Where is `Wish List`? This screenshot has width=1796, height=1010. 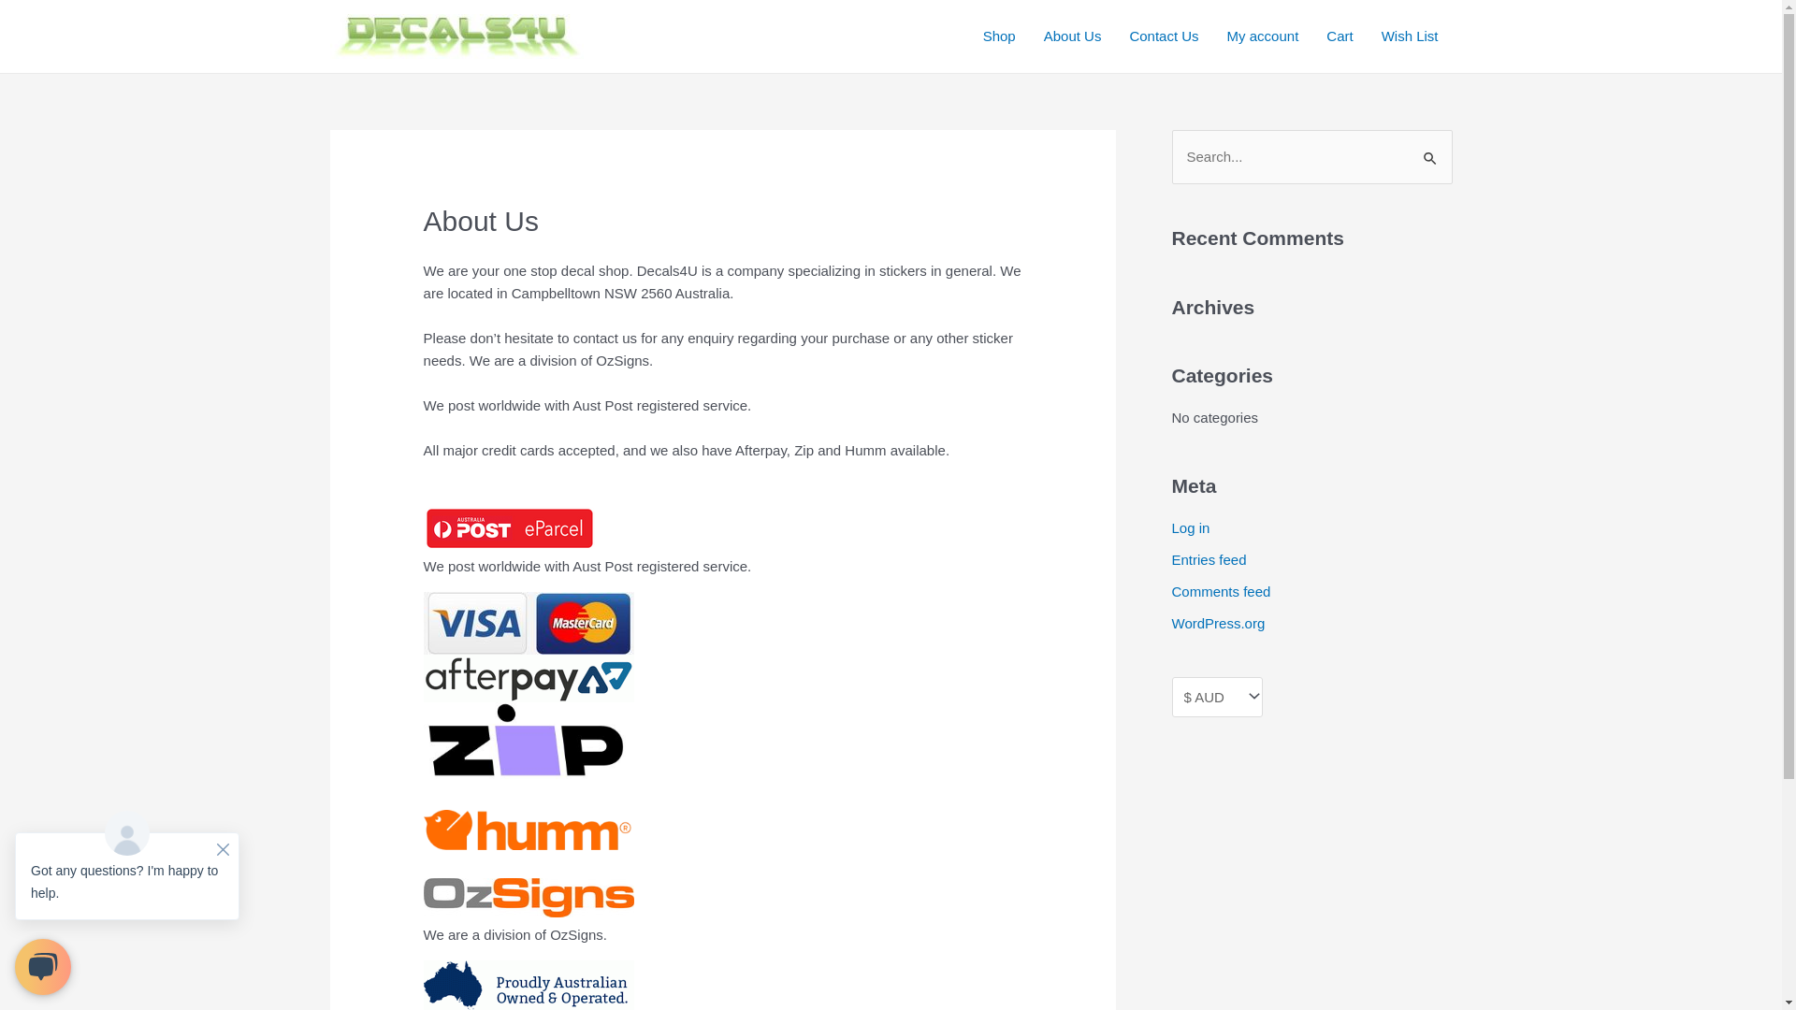 Wish List is located at coordinates (1411, 36).